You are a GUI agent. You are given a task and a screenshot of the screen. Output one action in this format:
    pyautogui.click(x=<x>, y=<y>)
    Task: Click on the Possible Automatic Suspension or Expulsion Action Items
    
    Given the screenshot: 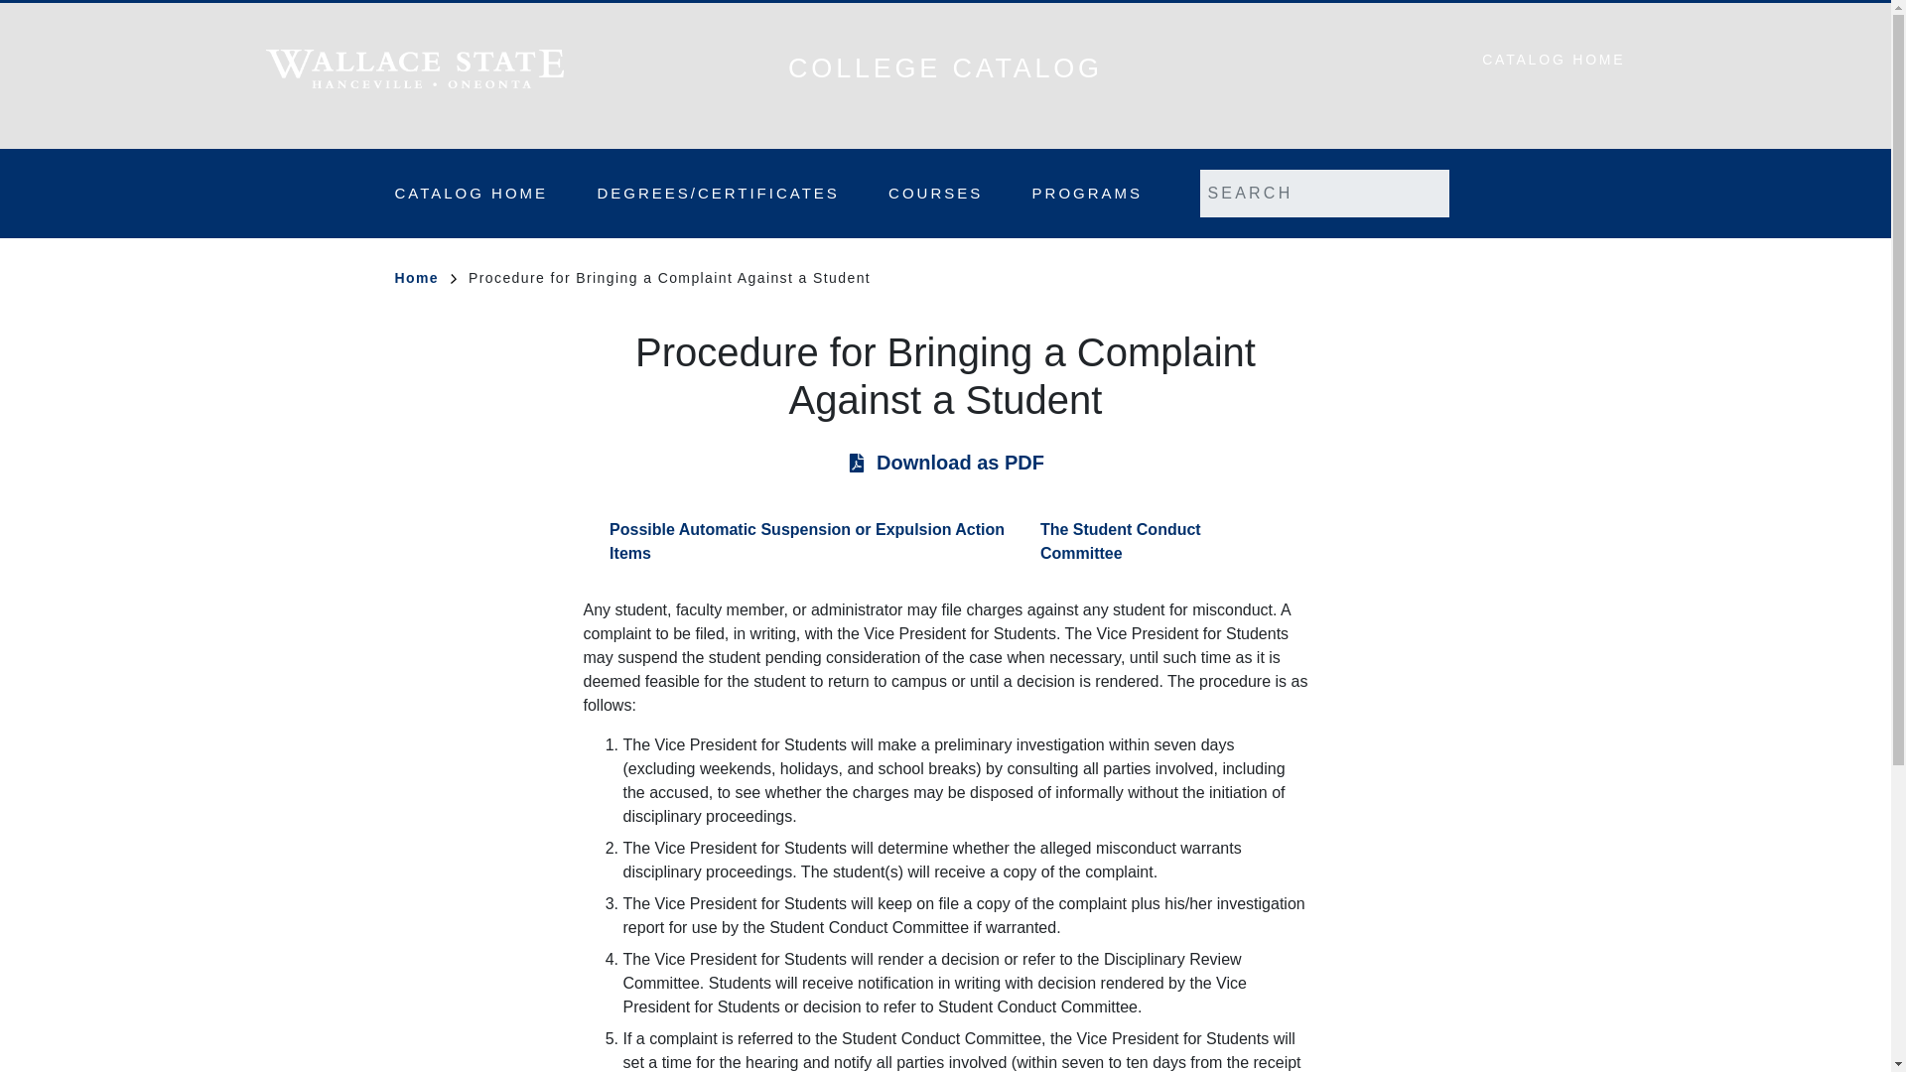 What is the action you would take?
    pyautogui.click(x=812, y=542)
    